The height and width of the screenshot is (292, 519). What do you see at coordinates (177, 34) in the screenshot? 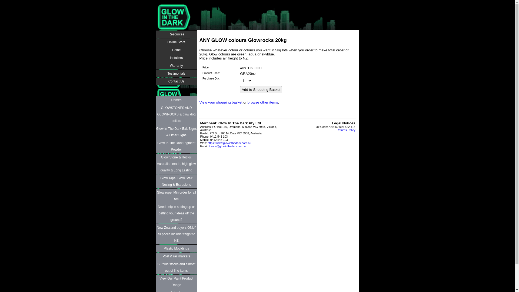
I see `Resources` at bounding box center [177, 34].